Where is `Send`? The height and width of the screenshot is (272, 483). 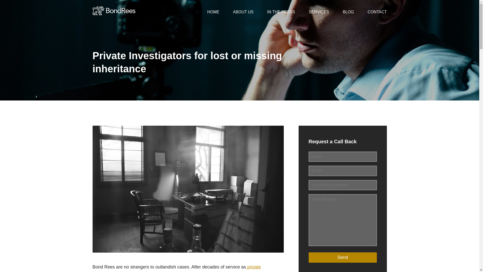 Send is located at coordinates (343, 257).